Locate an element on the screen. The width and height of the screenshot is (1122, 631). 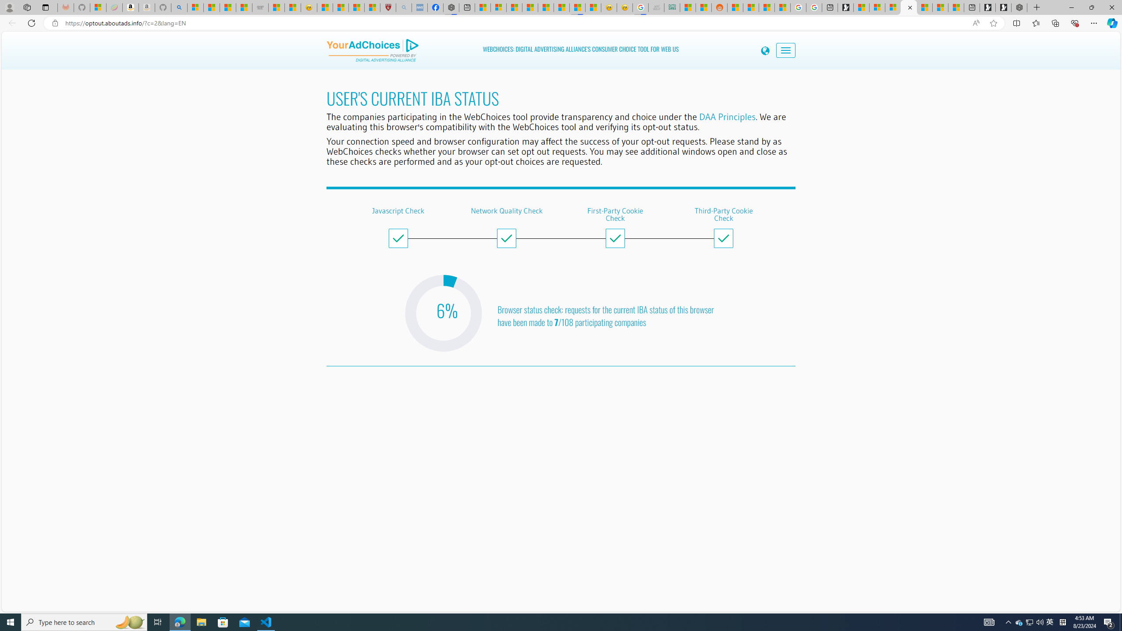
14 Common Myths Debunked By Scientific Facts is located at coordinates (546, 7).